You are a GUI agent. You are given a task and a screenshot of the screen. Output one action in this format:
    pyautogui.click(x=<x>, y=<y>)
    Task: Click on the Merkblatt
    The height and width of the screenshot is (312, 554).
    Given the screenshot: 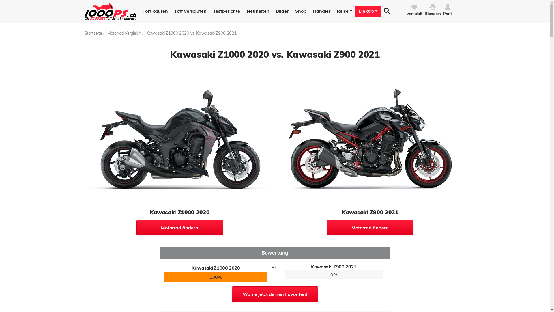 What is the action you would take?
    pyautogui.click(x=414, y=7)
    